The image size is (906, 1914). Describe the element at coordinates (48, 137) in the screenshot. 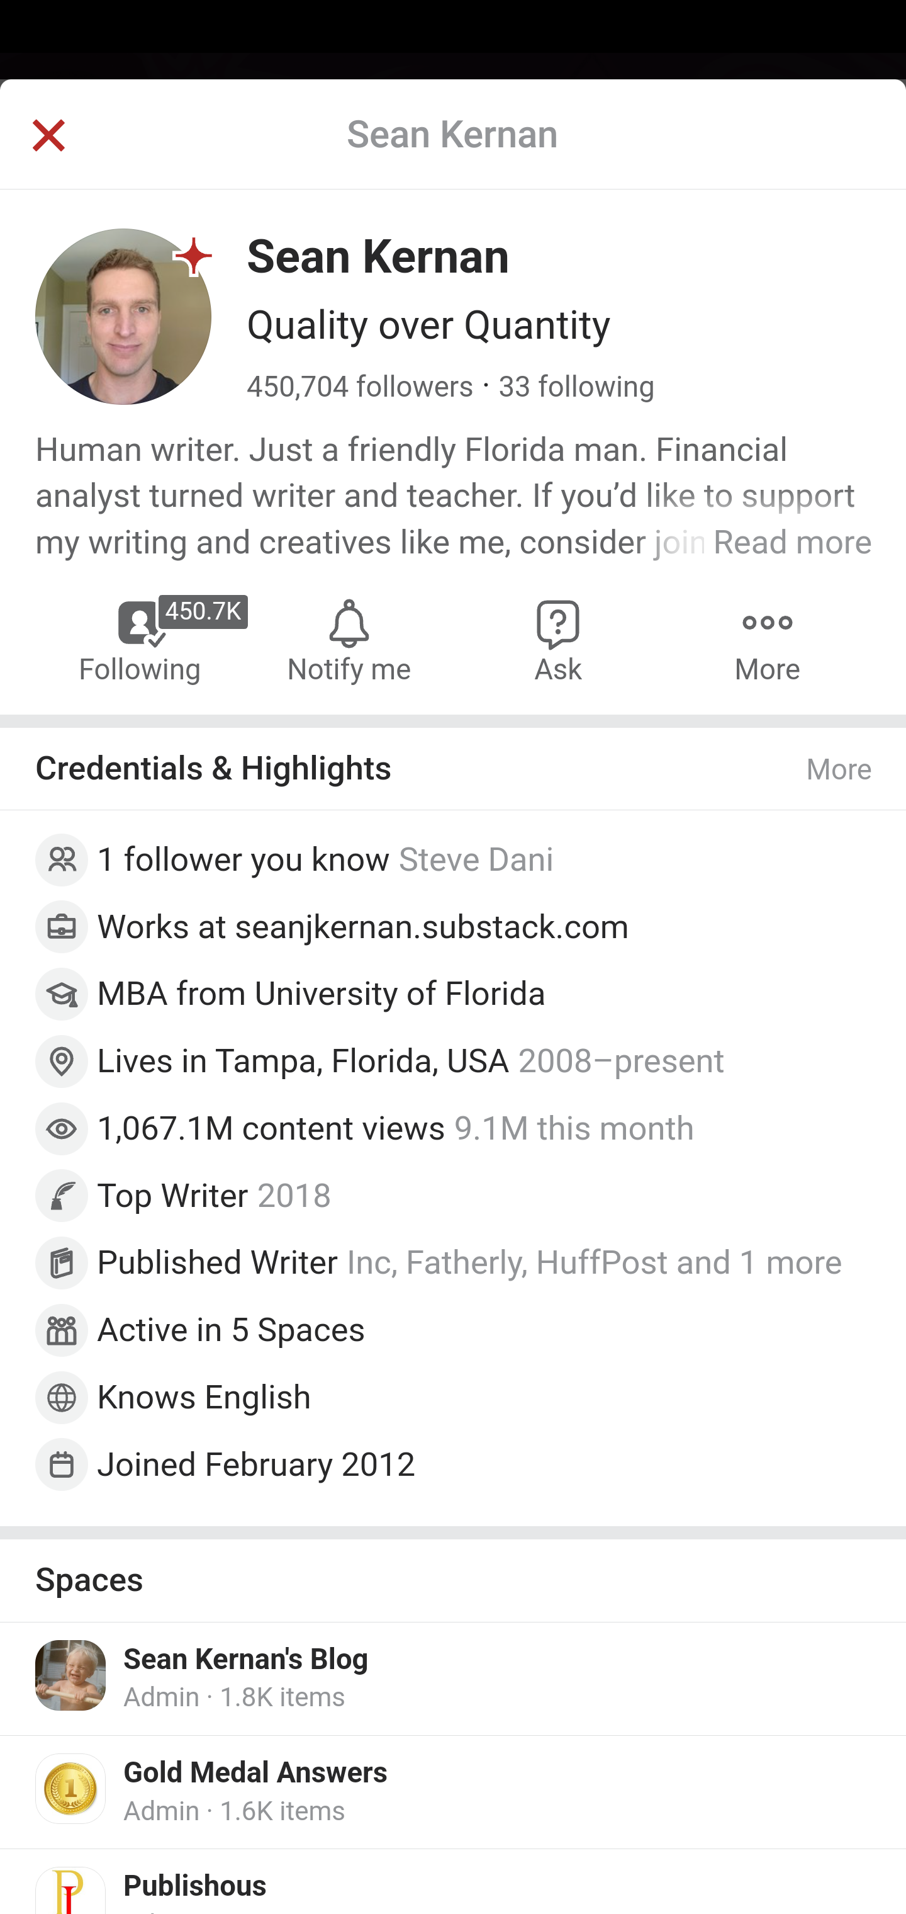

I see `` at that location.